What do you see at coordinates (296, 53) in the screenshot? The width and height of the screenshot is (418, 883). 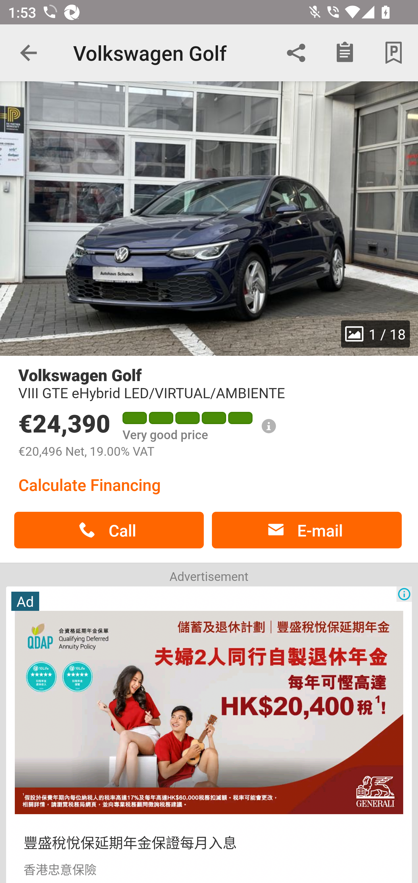 I see `Share via` at bounding box center [296, 53].